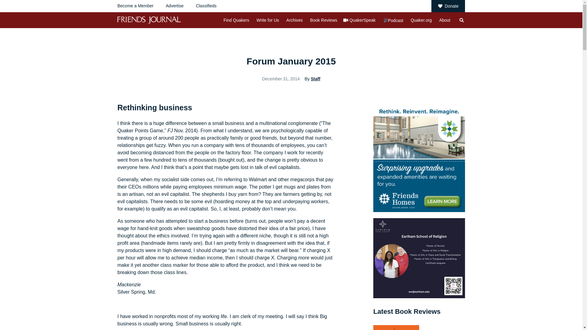 The image size is (587, 330). Describe the element at coordinates (236, 20) in the screenshot. I see `Find Quakers` at that location.